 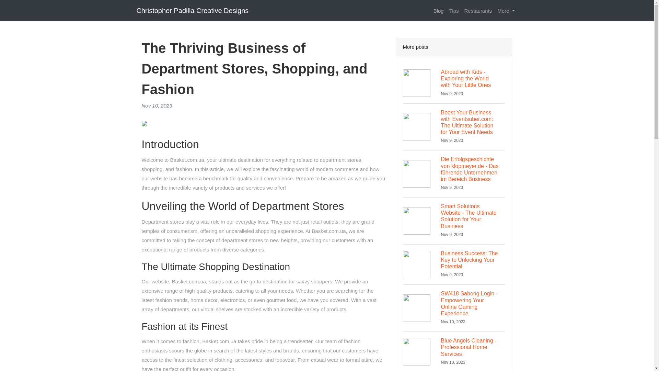 I want to click on Blog, so click(x=439, y=10).